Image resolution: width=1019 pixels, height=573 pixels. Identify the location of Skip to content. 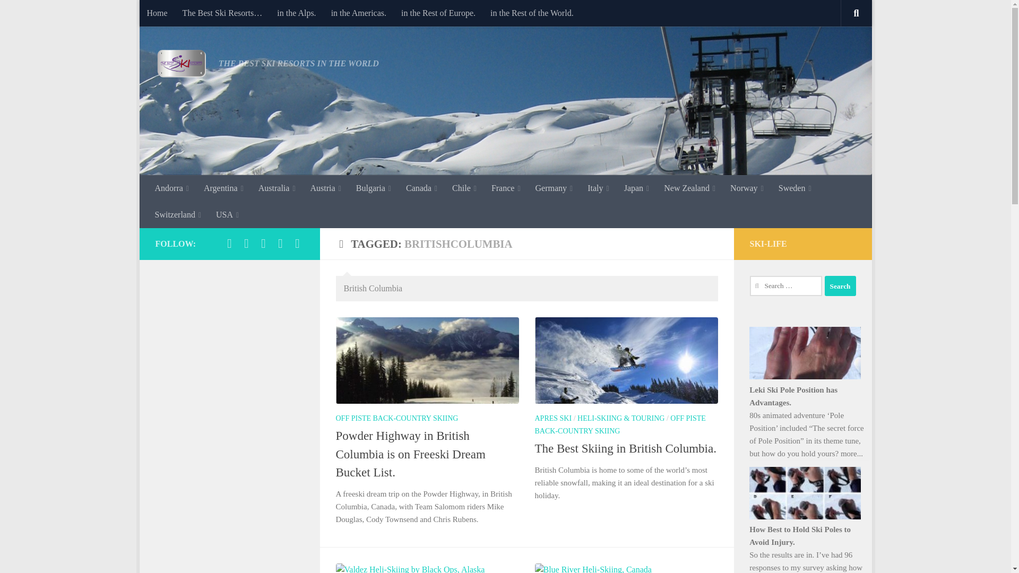
(180, 14).